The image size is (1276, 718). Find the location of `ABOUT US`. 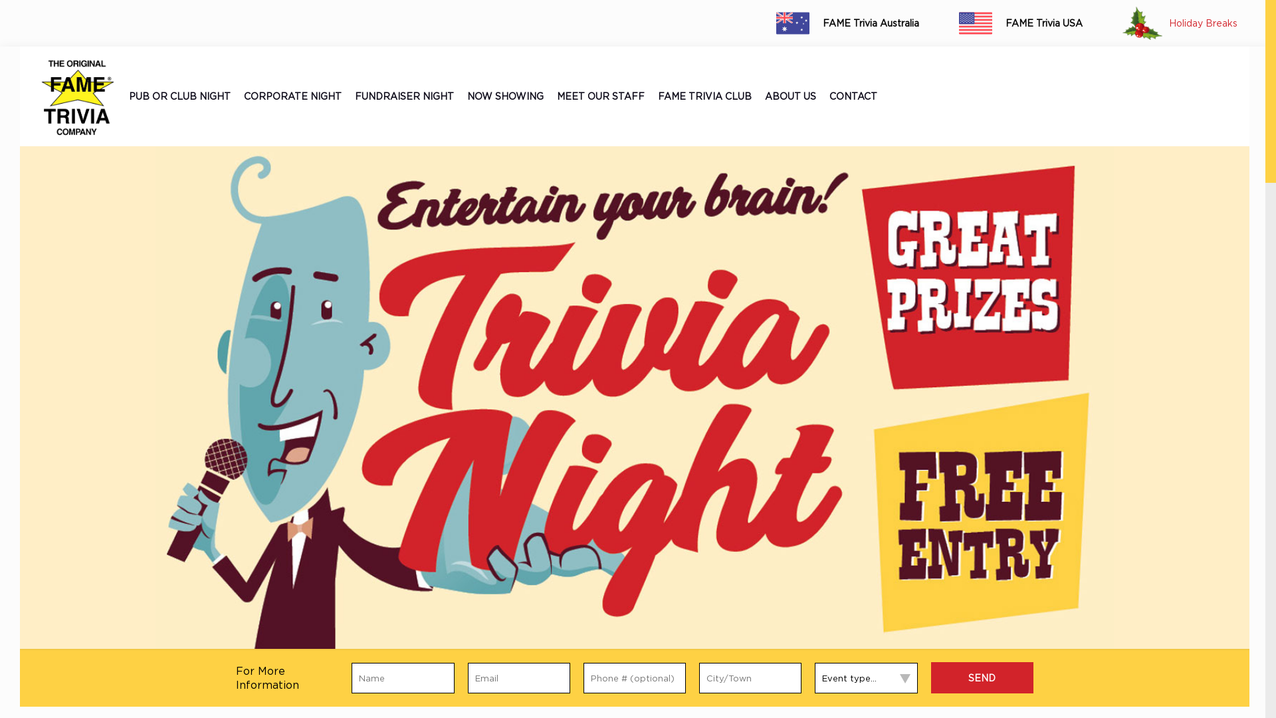

ABOUT US is located at coordinates (791, 96).